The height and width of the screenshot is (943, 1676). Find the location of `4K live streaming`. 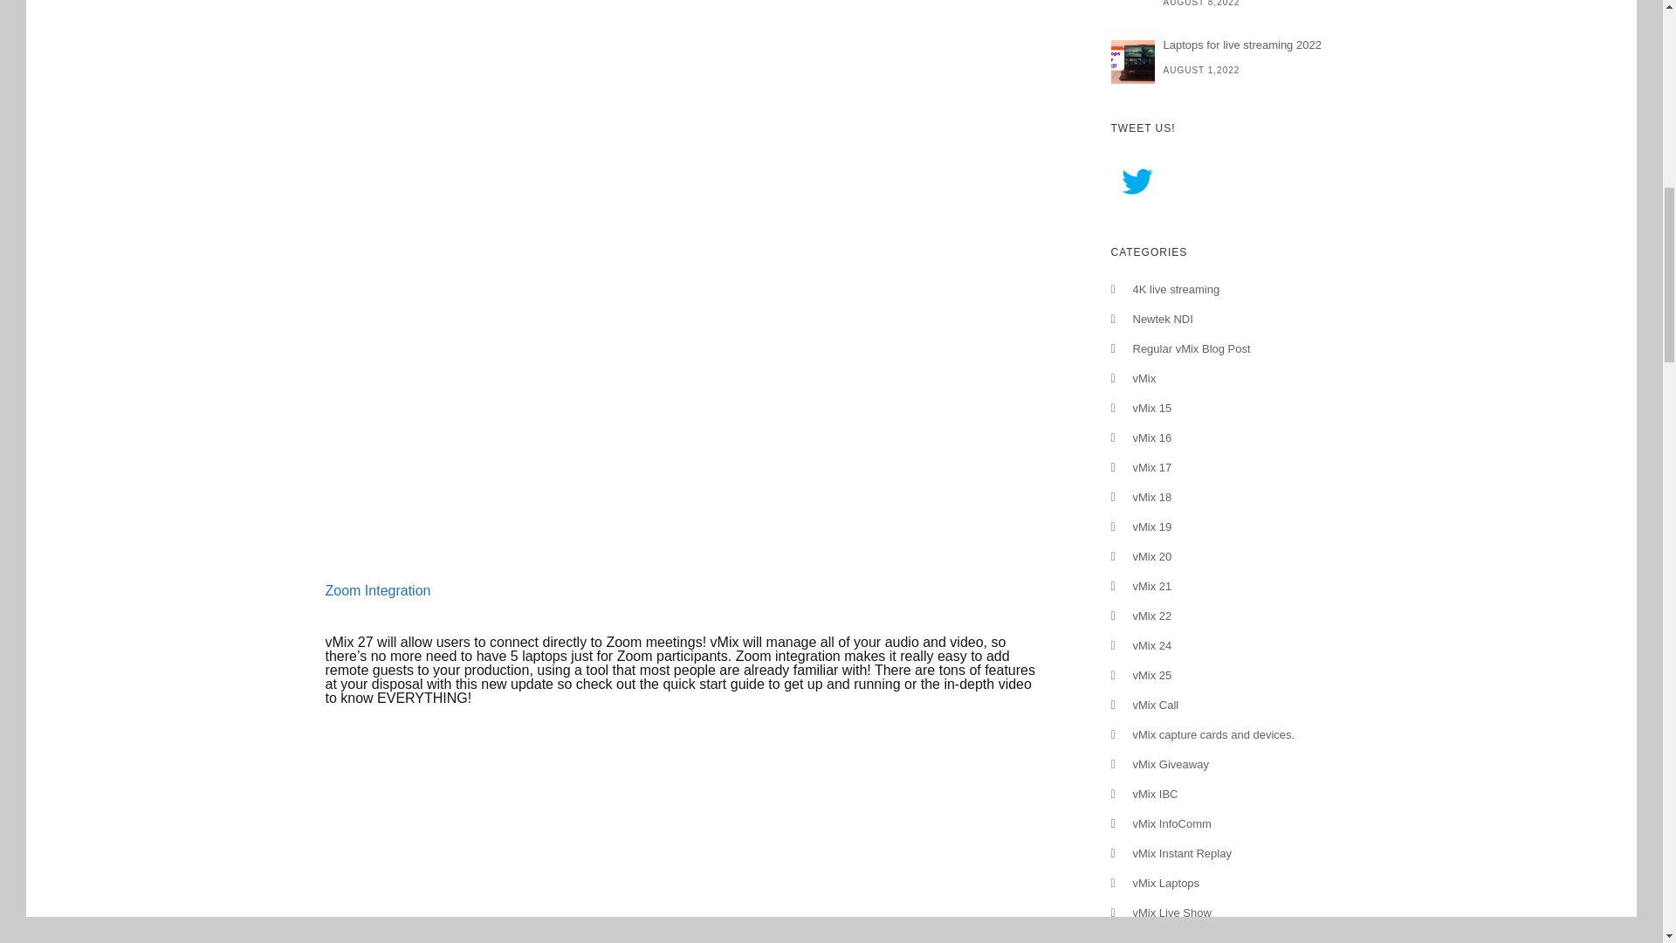

4K live streaming is located at coordinates (1176, 290).